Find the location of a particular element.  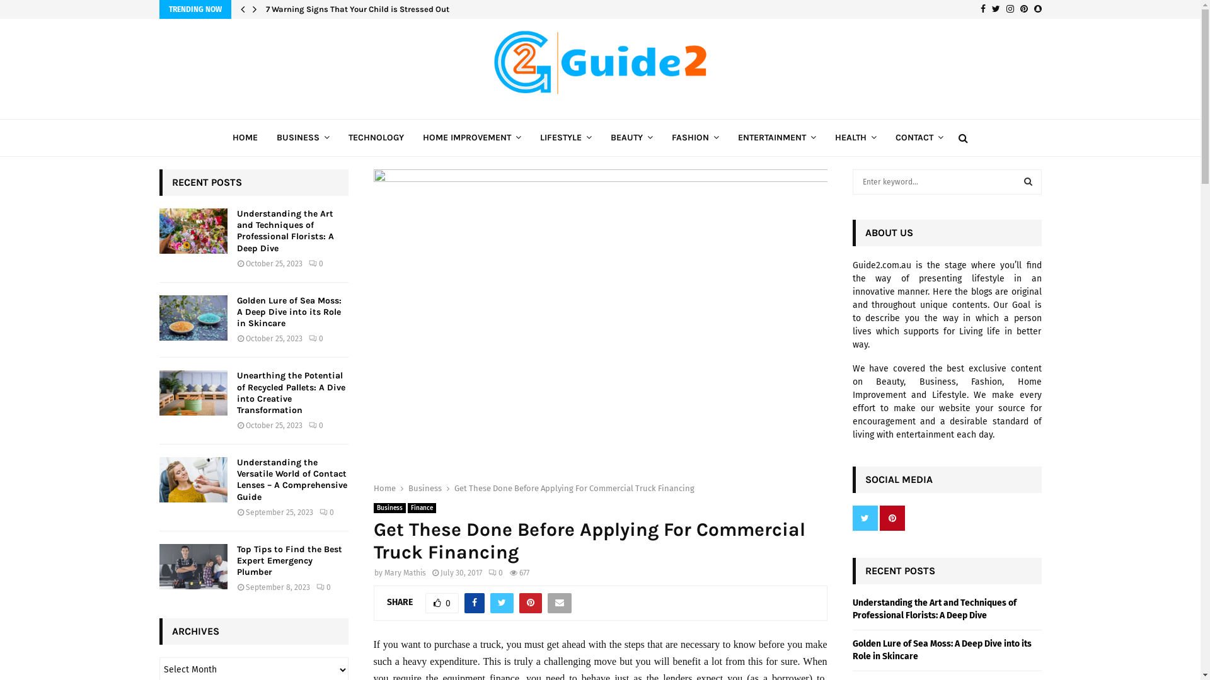

0 is located at coordinates (326, 513).